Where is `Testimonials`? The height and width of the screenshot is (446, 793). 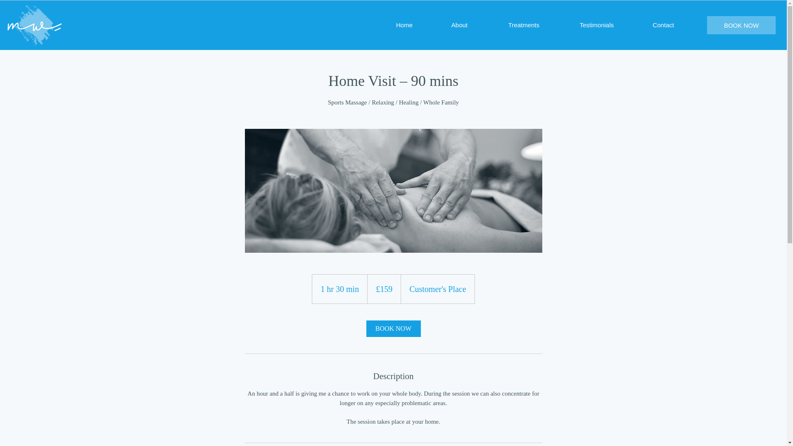 Testimonials is located at coordinates (582, 25).